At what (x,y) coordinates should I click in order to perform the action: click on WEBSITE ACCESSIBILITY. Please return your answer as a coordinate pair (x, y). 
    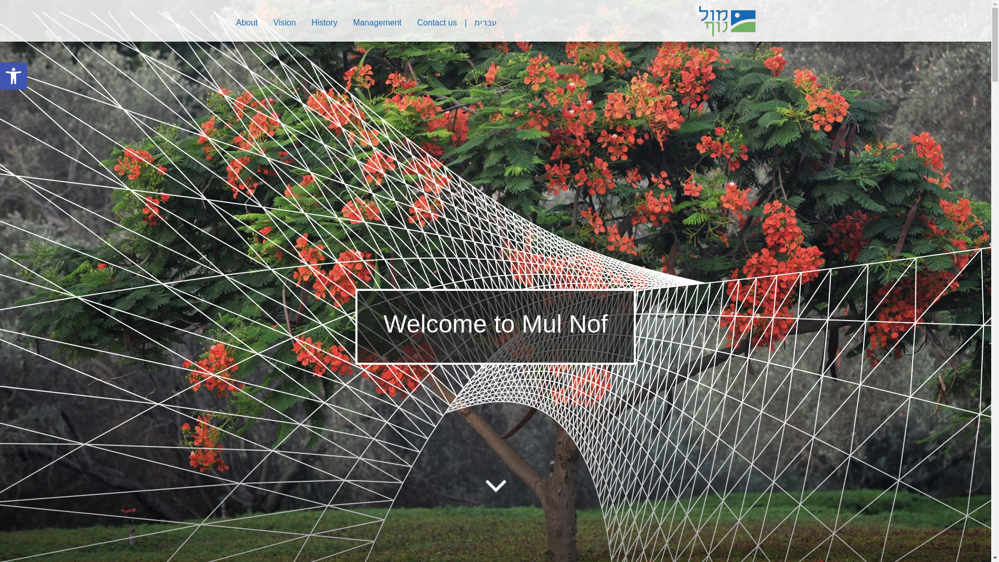
    Looking at the image, I should click on (14, 76).